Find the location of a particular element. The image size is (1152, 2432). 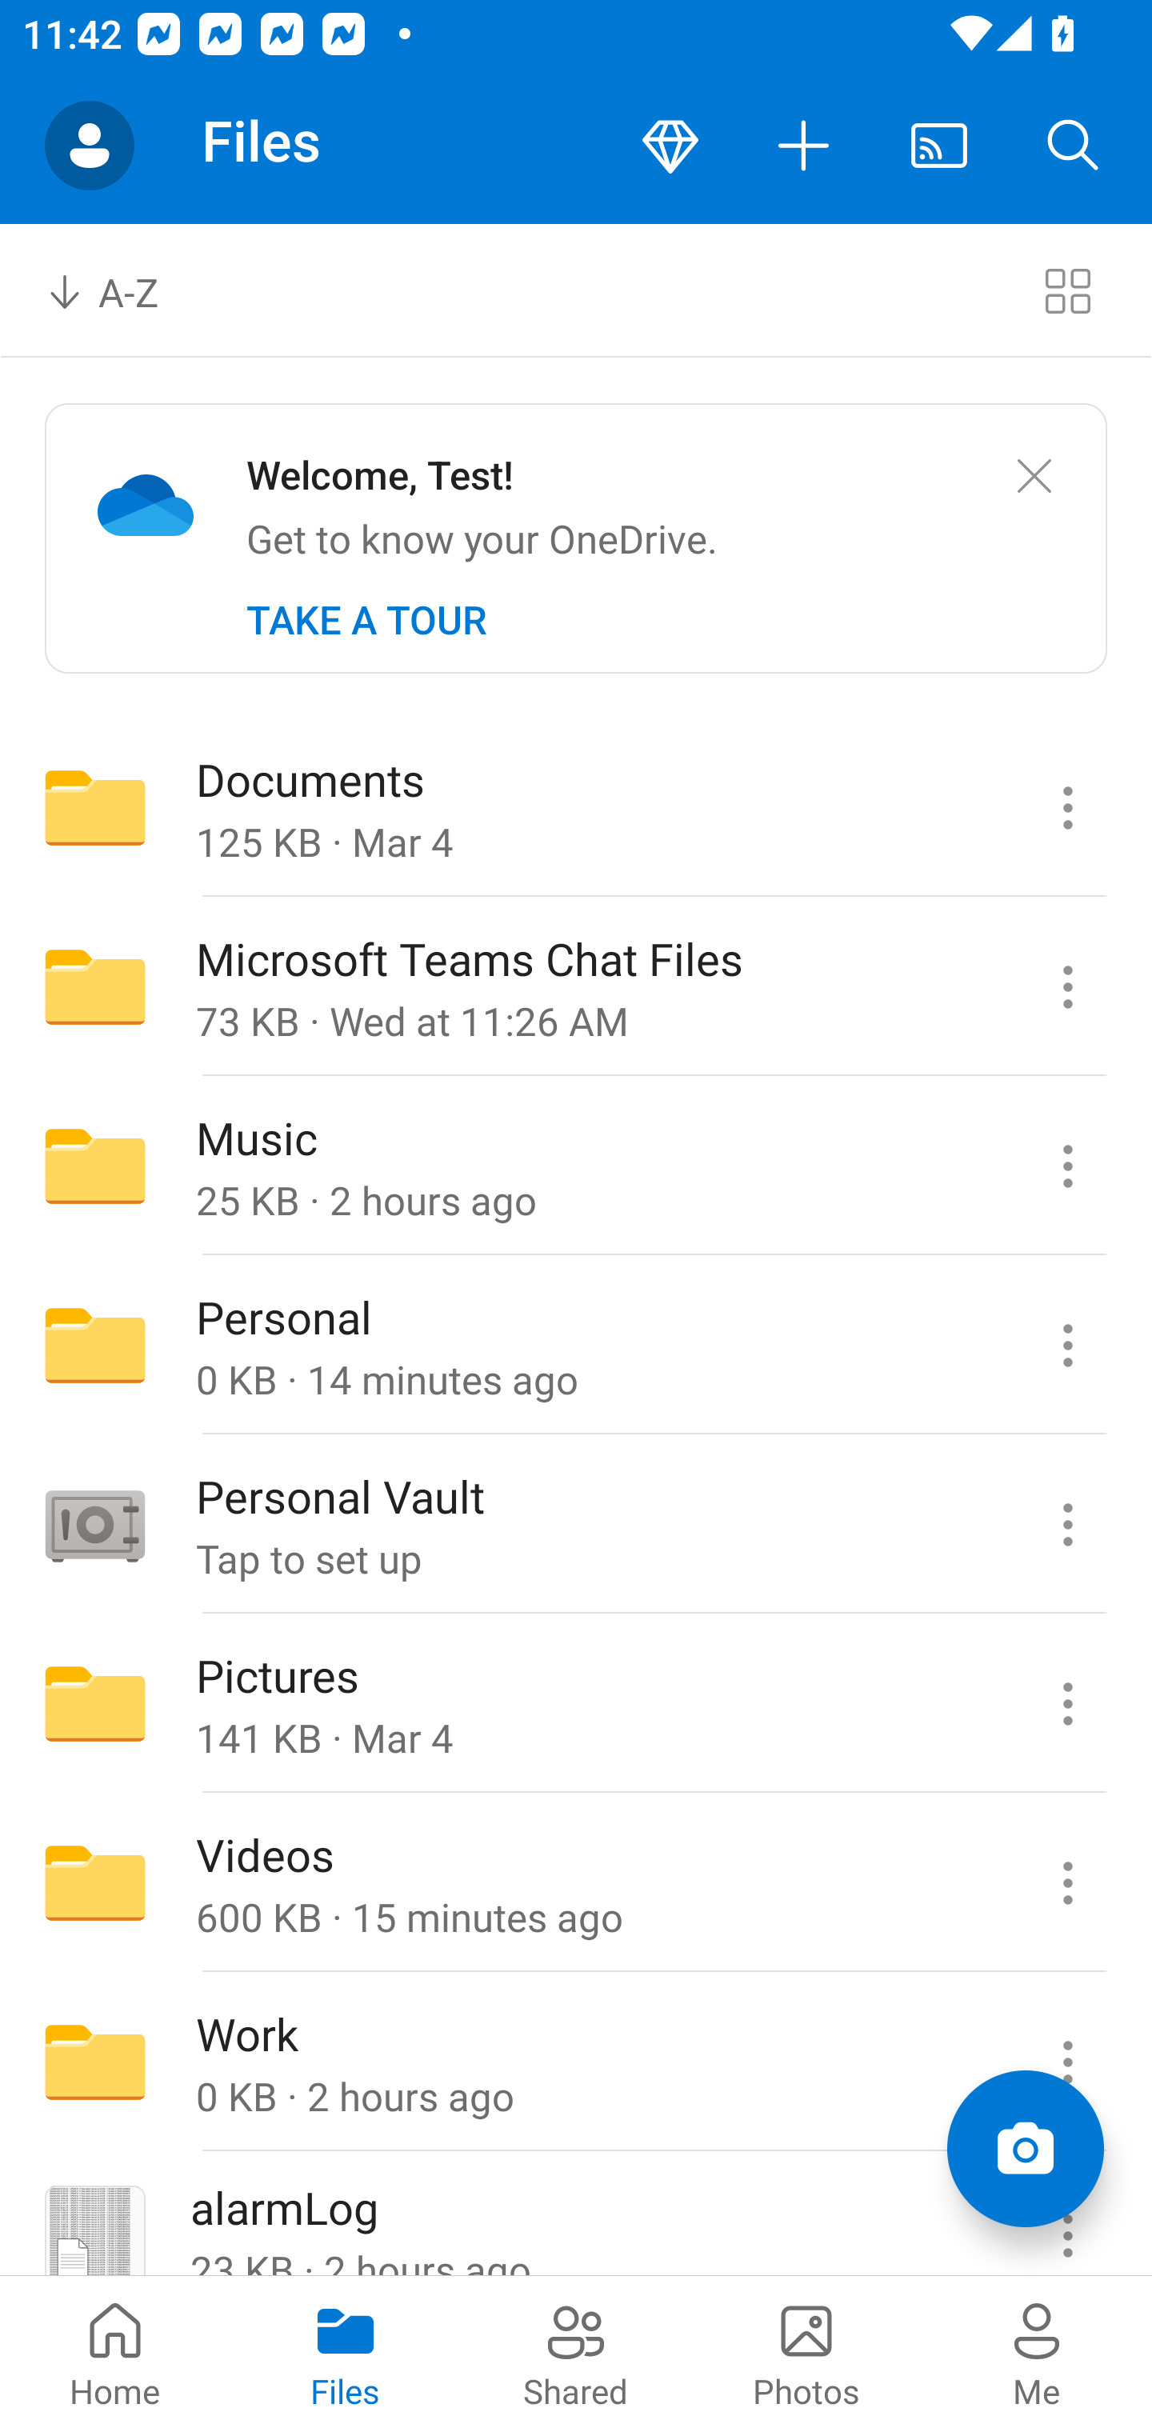

Music commands is located at coordinates (1067, 1166).